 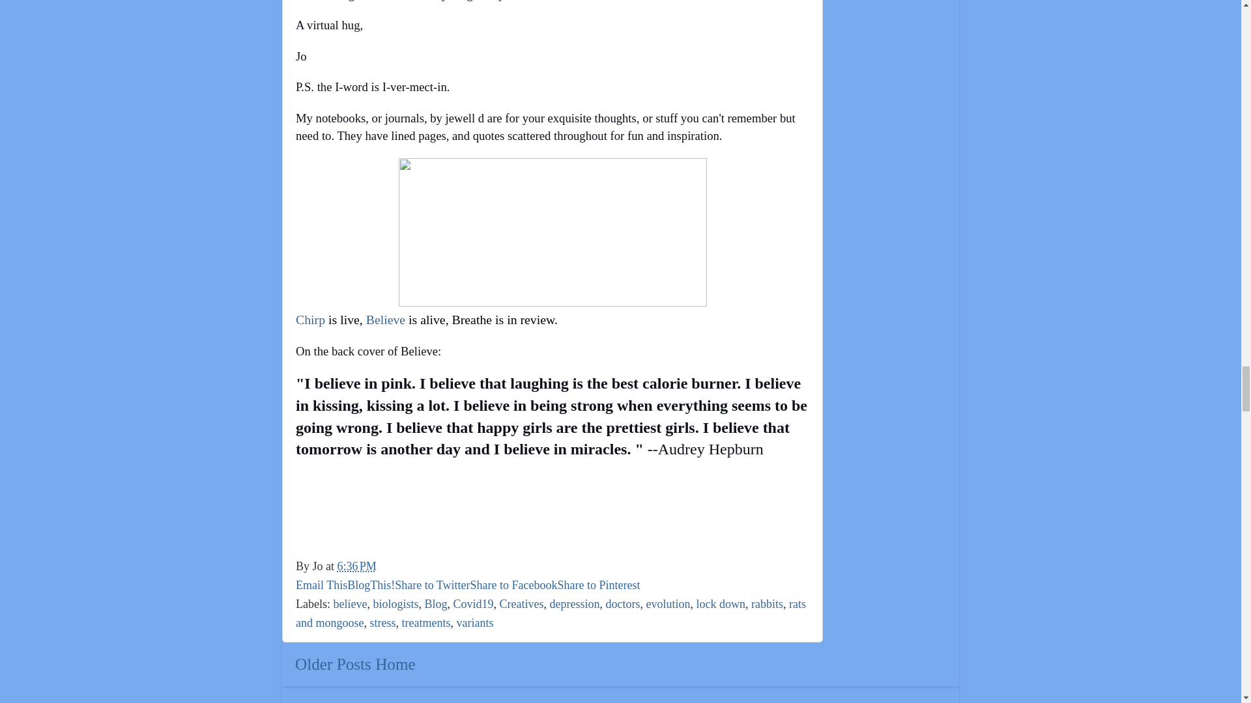 What do you see at coordinates (513, 585) in the screenshot?
I see `Share to Facebook` at bounding box center [513, 585].